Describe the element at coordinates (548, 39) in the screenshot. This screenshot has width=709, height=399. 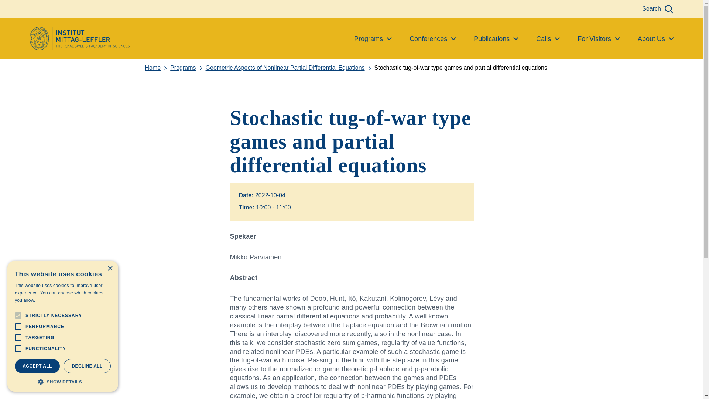
I see `Calls` at that location.